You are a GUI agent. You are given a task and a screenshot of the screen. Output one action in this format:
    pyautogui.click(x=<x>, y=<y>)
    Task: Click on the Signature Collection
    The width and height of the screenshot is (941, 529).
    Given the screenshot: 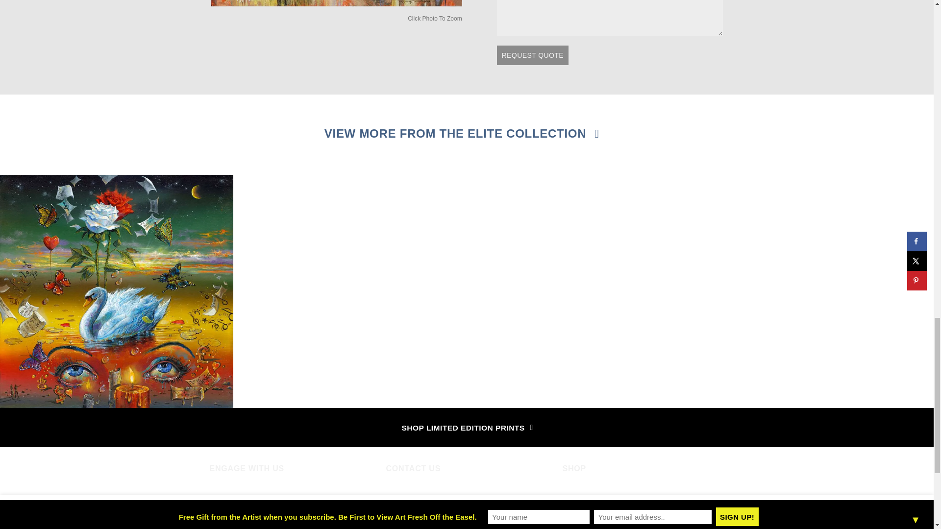 What is the action you would take?
    pyautogui.click(x=597, y=508)
    